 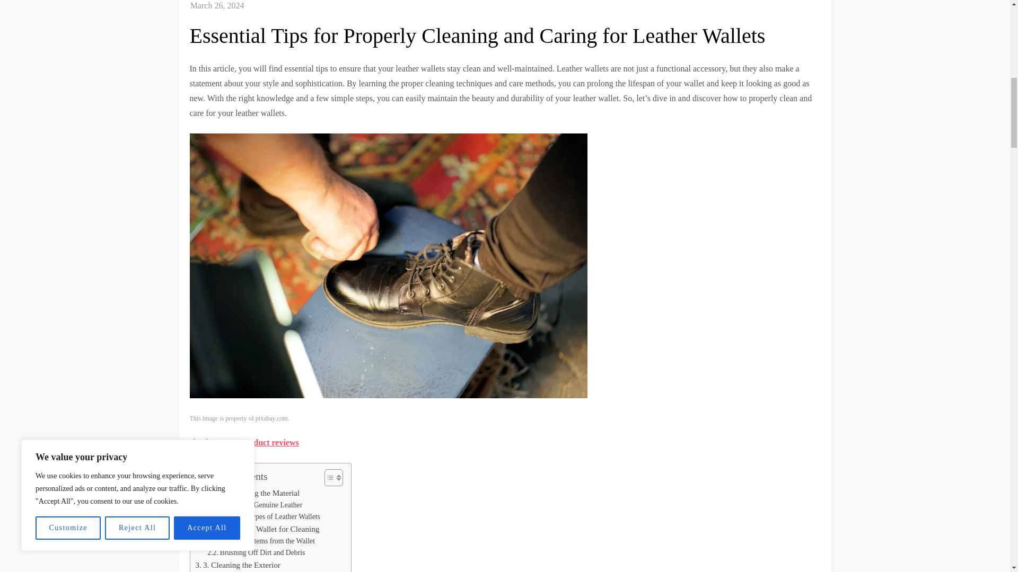 What do you see at coordinates (261, 541) in the screenshot?
I see `Removing Items from the Wallet` at bounding box center [261, 541].